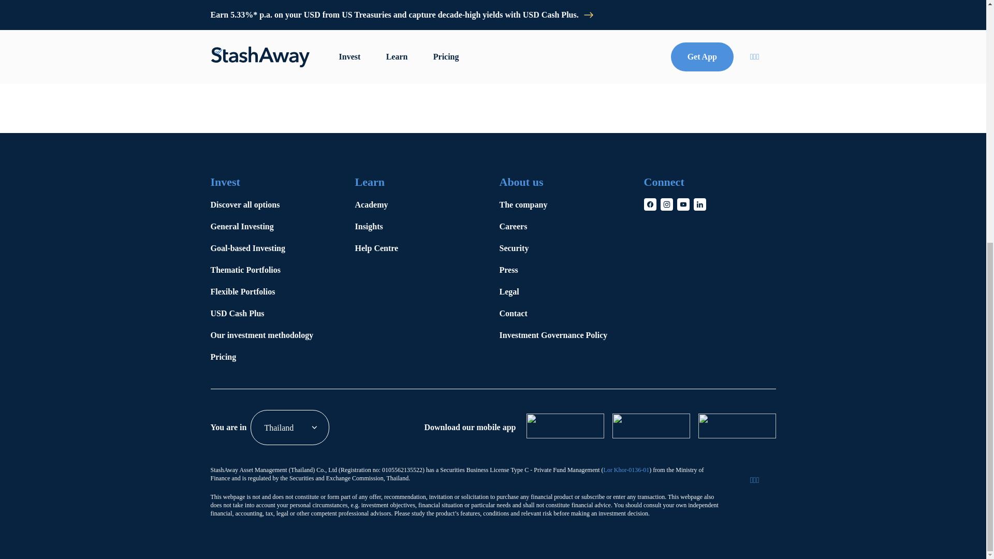 The width and height of the screenshot is (994, 559). I want to click on Legal, so click(563, 292).